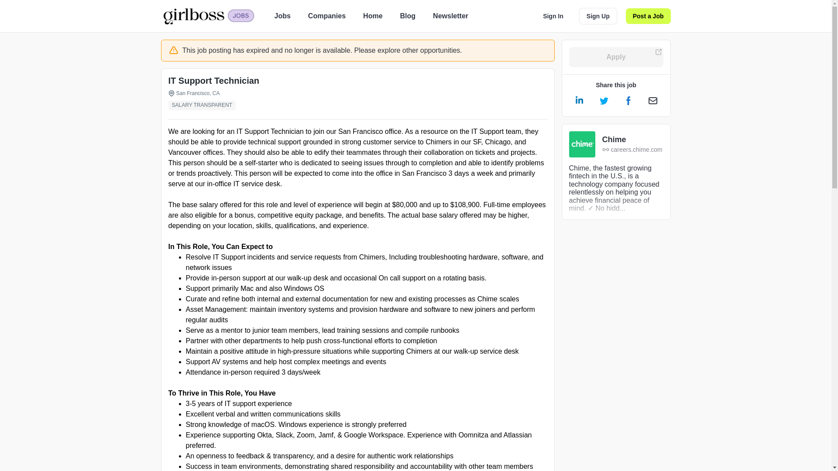 The width and height of the screenshot is (838, 471). What do you see at coordinates (598, 16) in the screenshot?
I see `Sign Up` at bounding box center [598, 16].